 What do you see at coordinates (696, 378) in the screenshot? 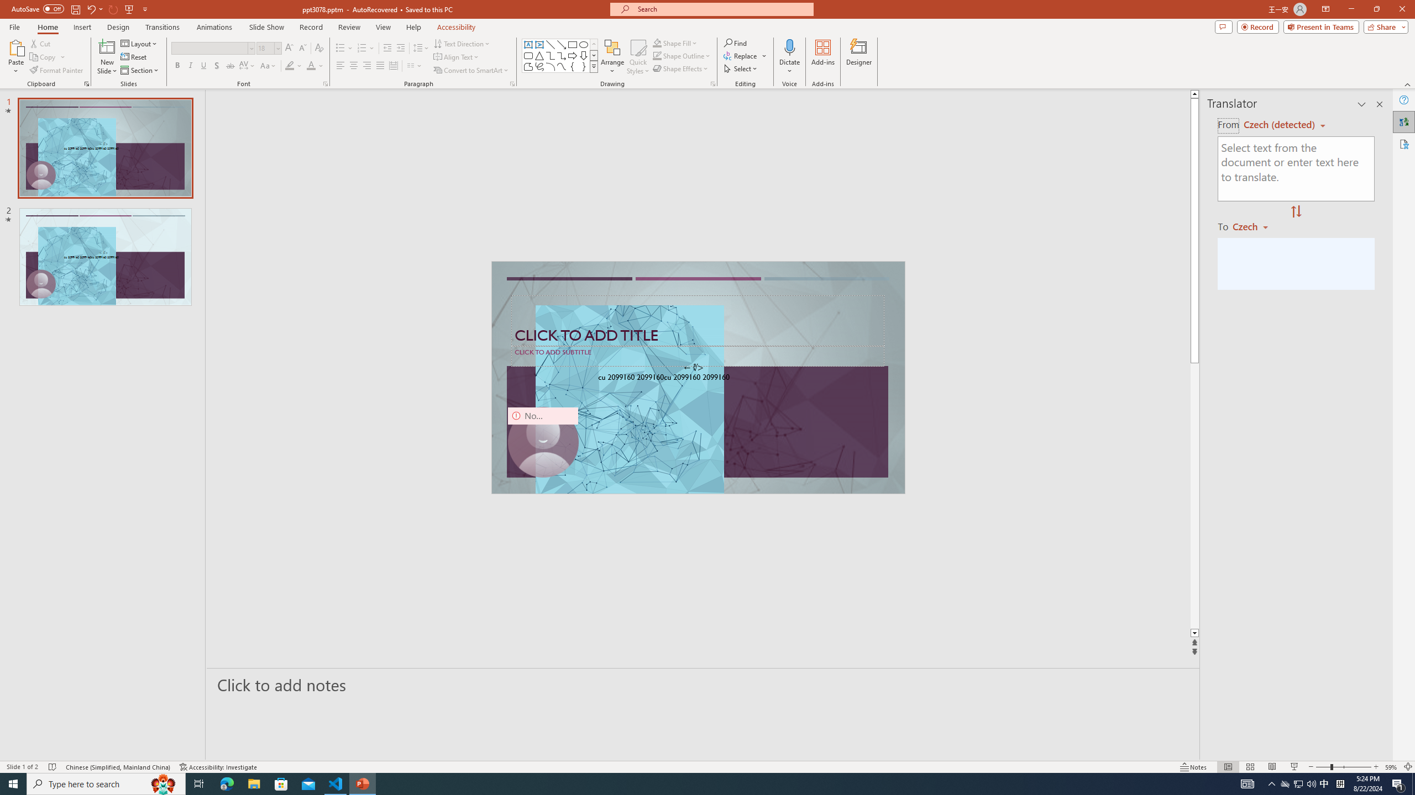
I see `TextBox 61` at bounding box center [696, 378].